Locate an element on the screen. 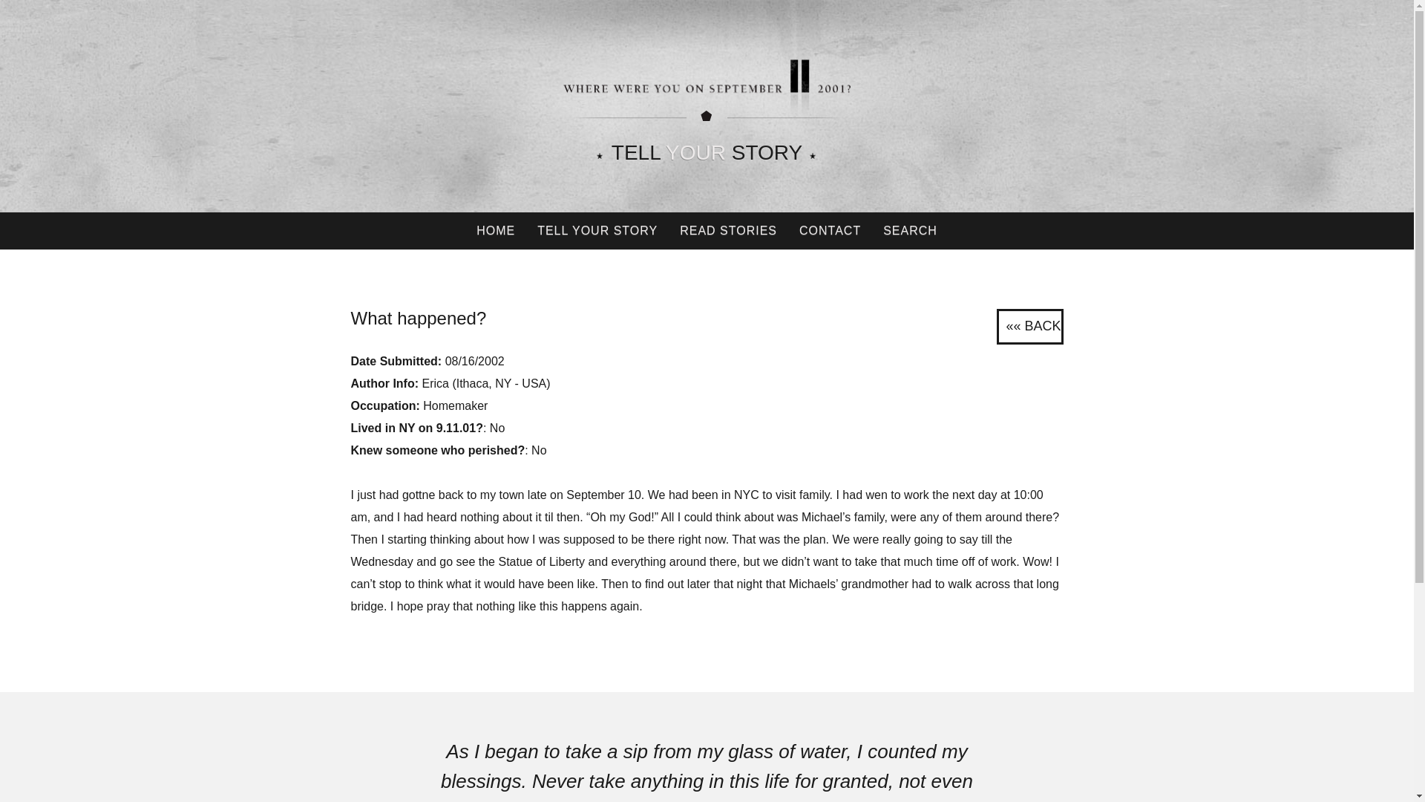 Image resolution: width=1425 pixels, height=802 pixels. Read Stories is located at coordinates (727, 230).